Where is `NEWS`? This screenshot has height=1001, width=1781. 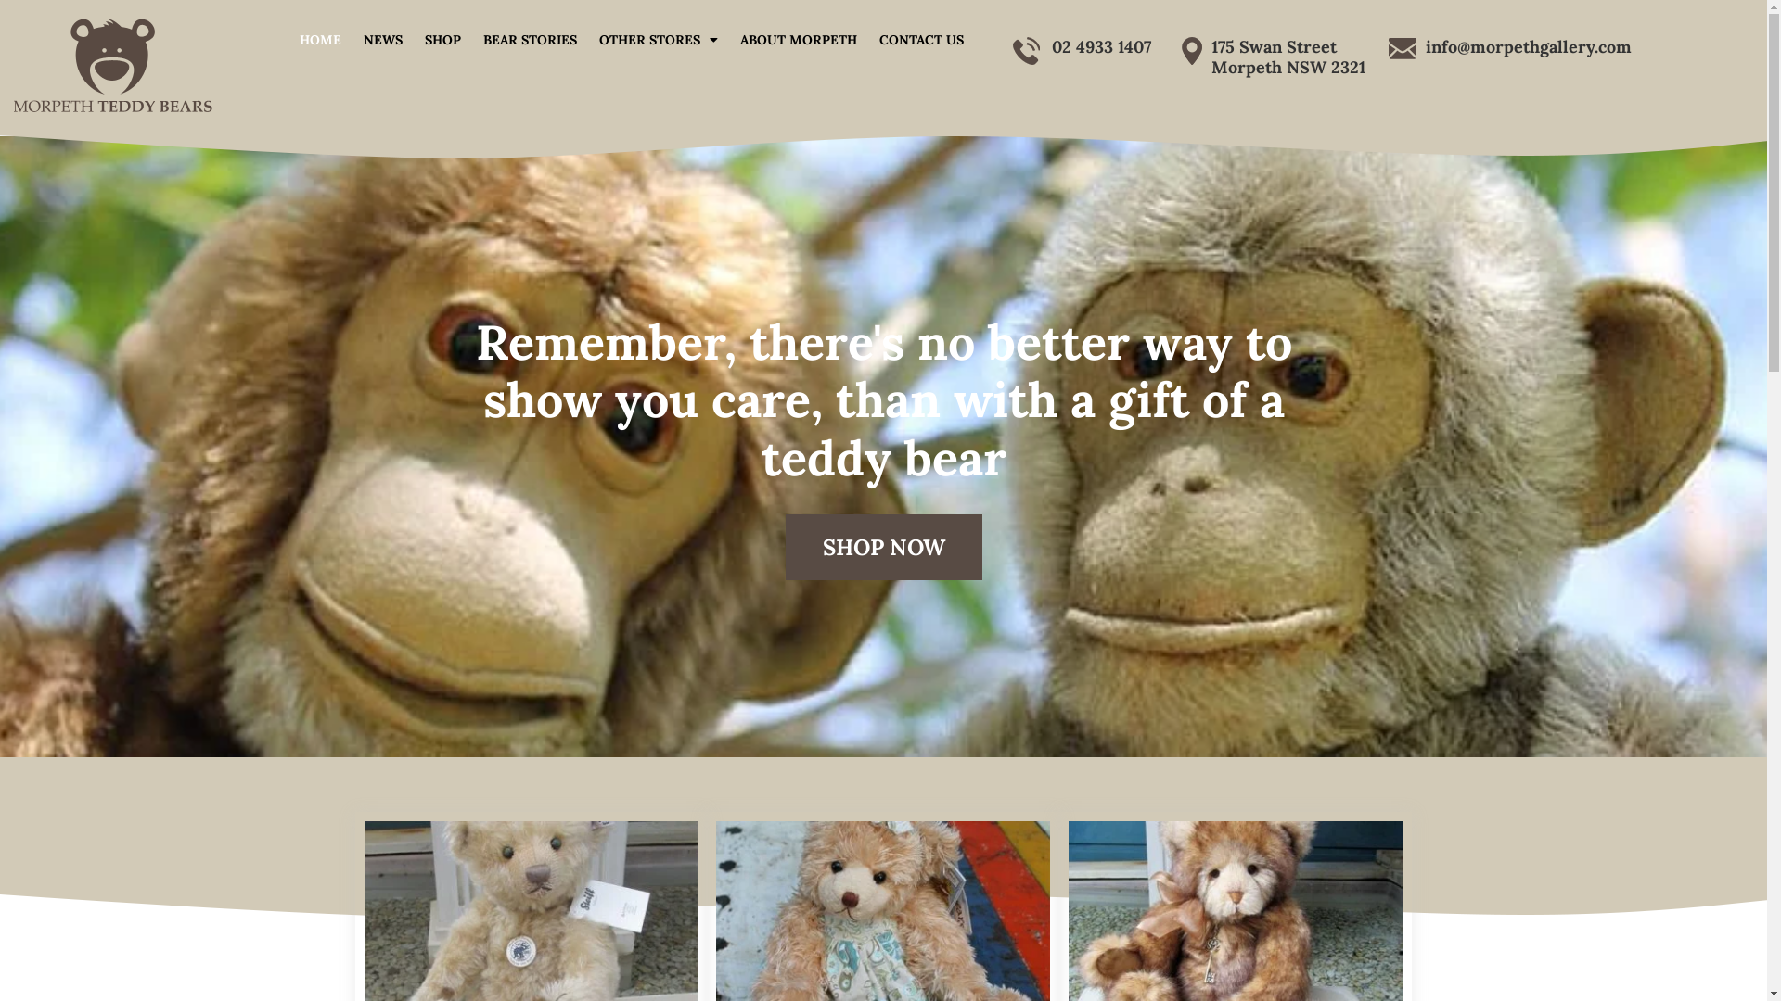 NEWS is located at coordinates (383, 40).